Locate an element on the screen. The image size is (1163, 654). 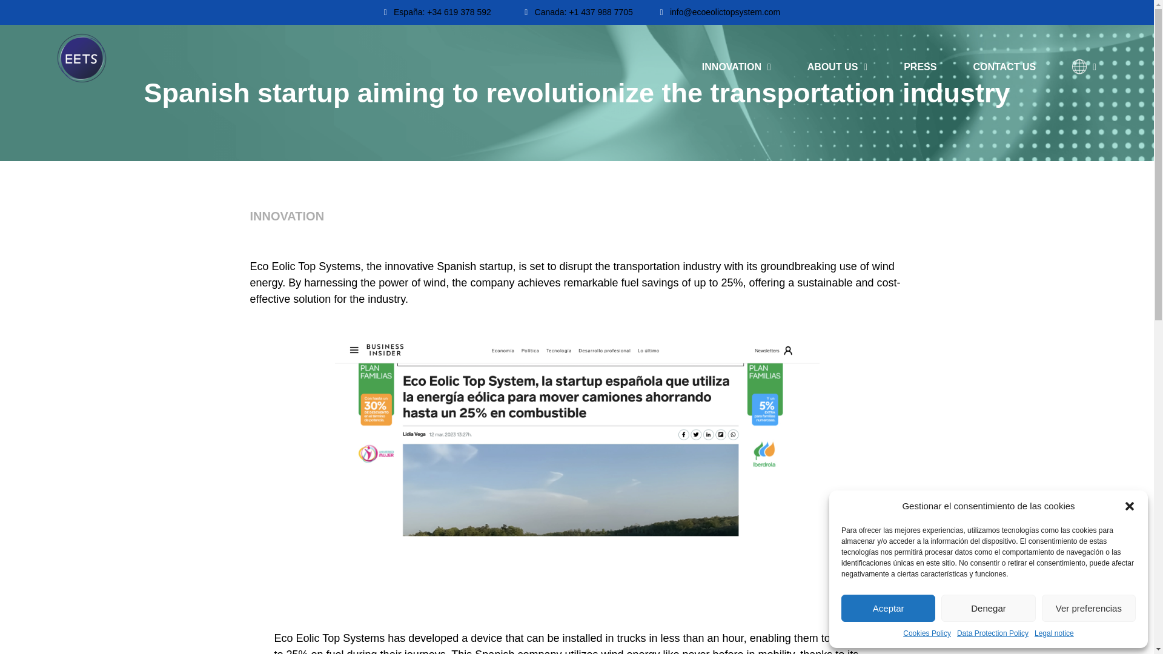
Ver preferencias is located at coordinates (1089, 608).